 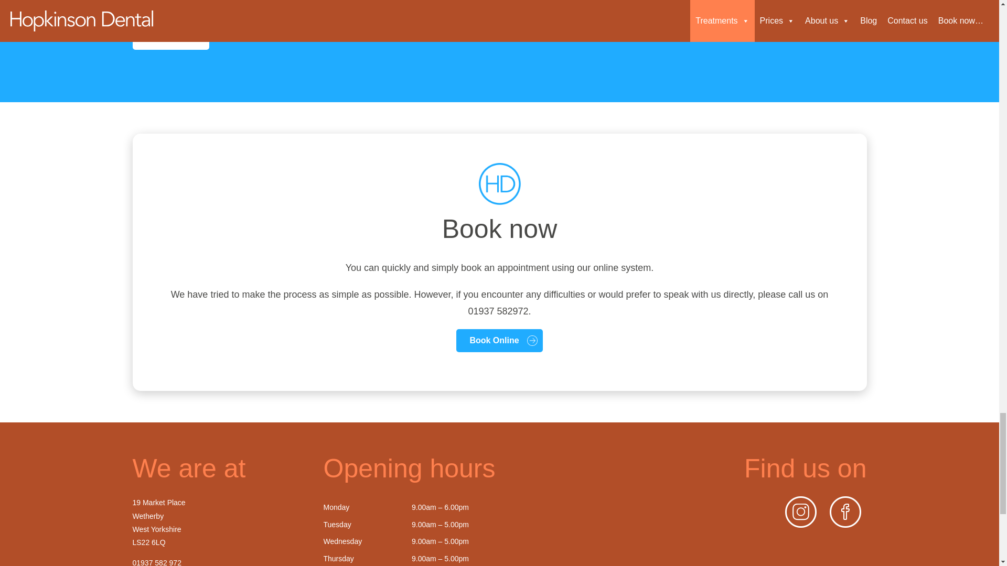 I want to click on Book now, so click(x=170, y=38).